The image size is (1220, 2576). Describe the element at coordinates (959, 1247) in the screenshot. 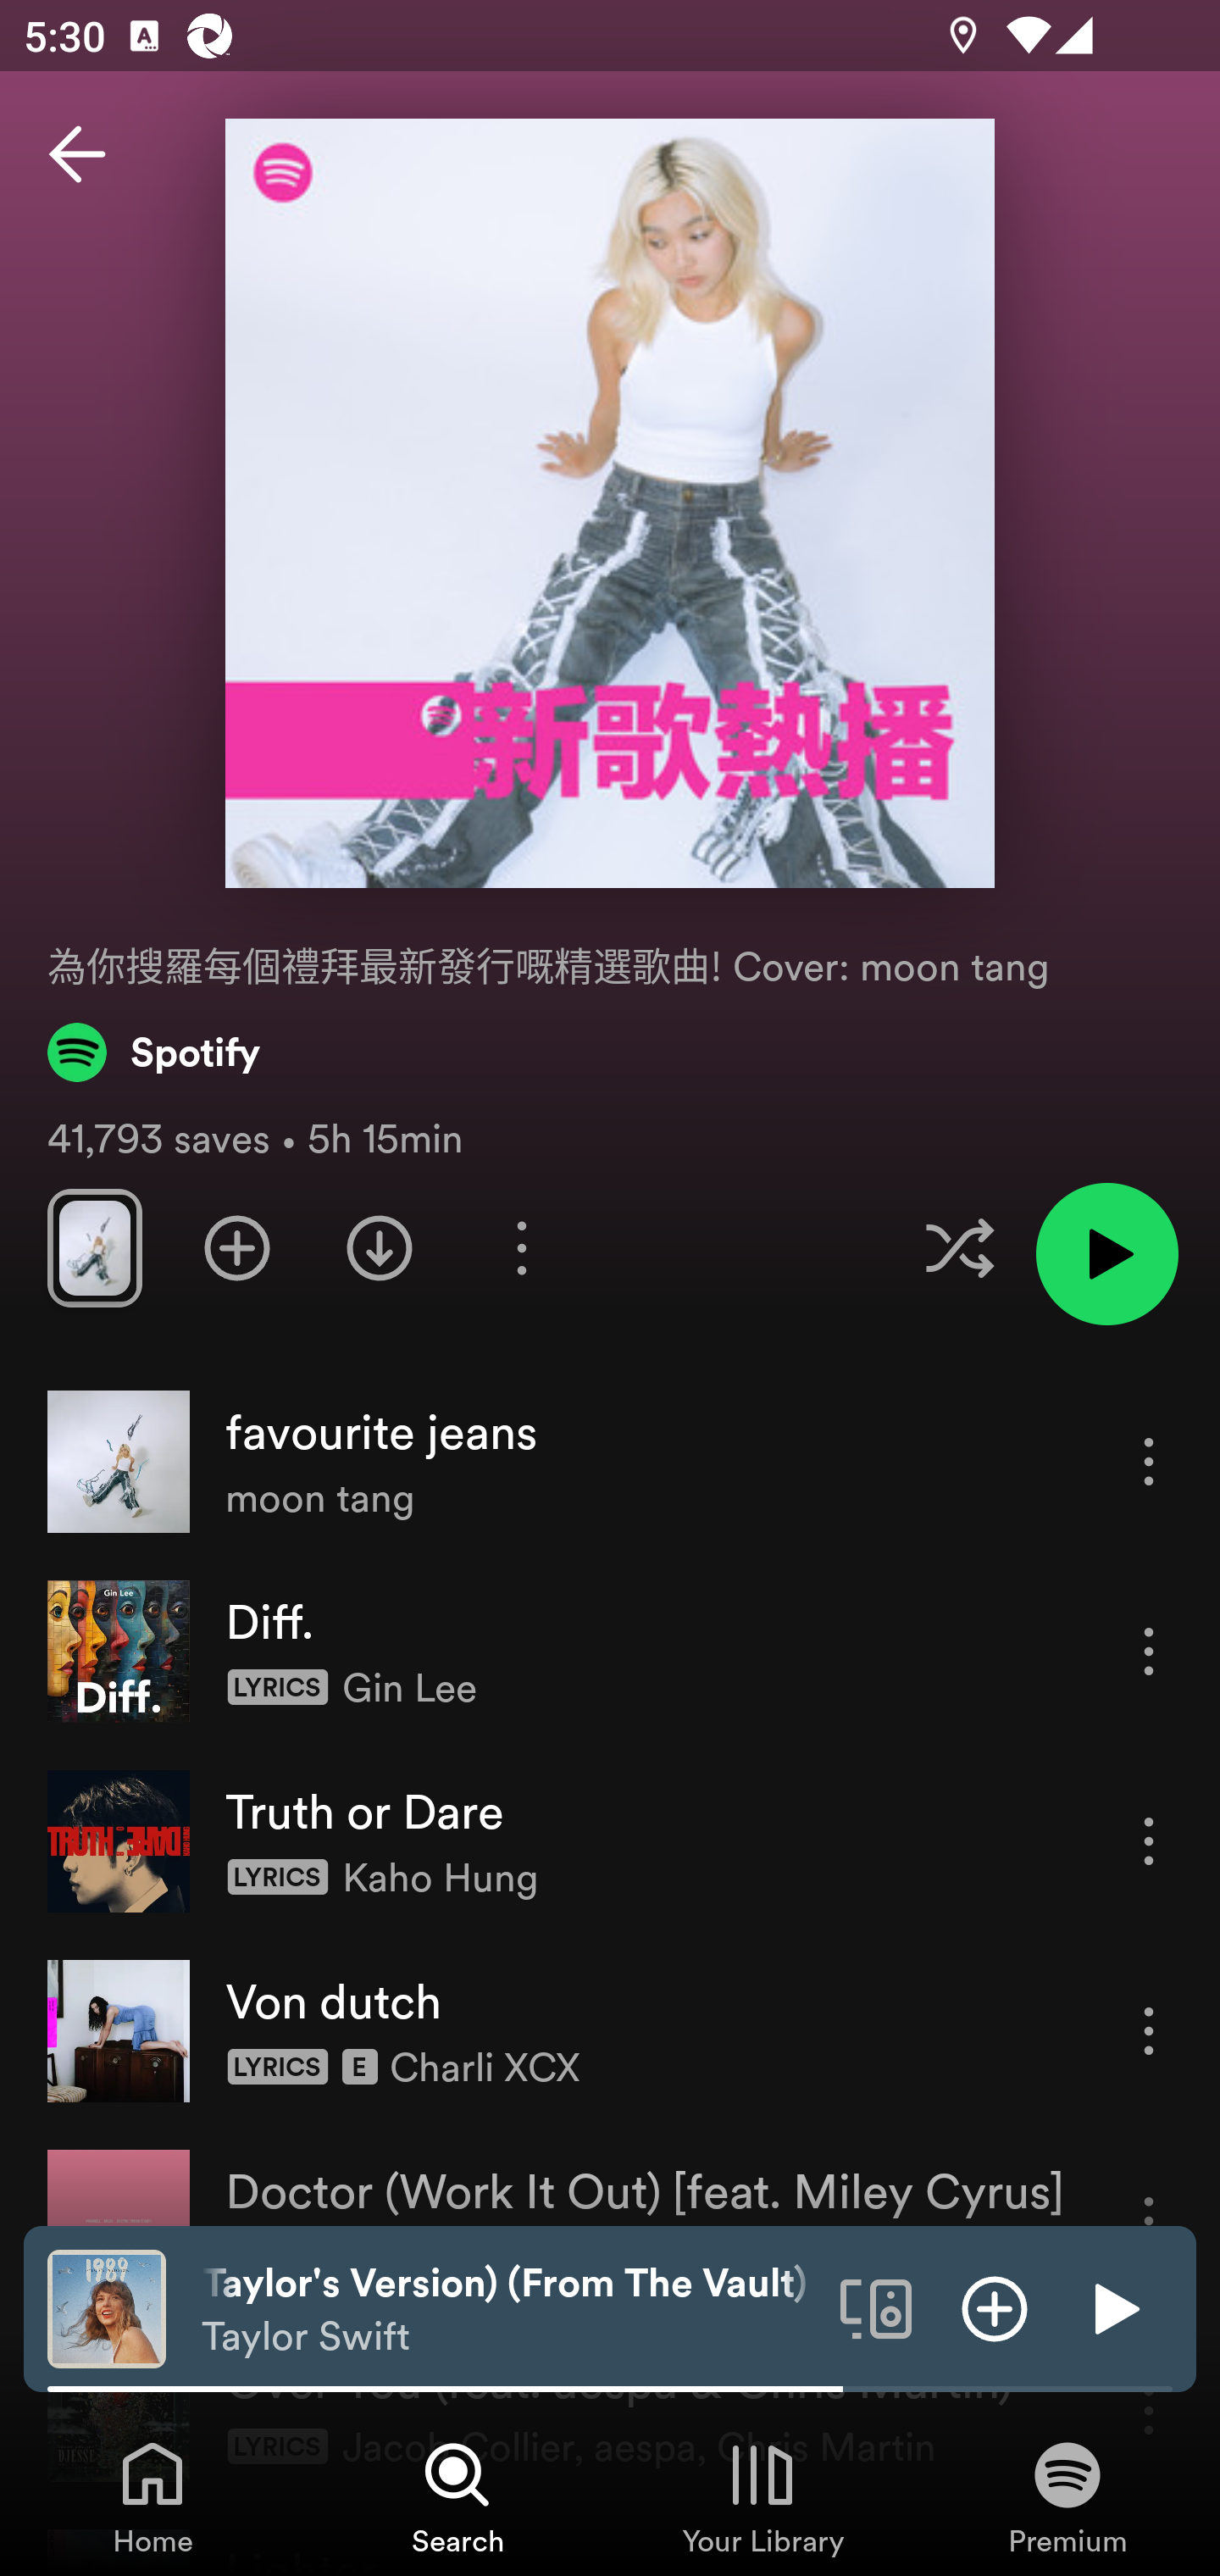

I see `Enable shuffle for this playlist` at that location.